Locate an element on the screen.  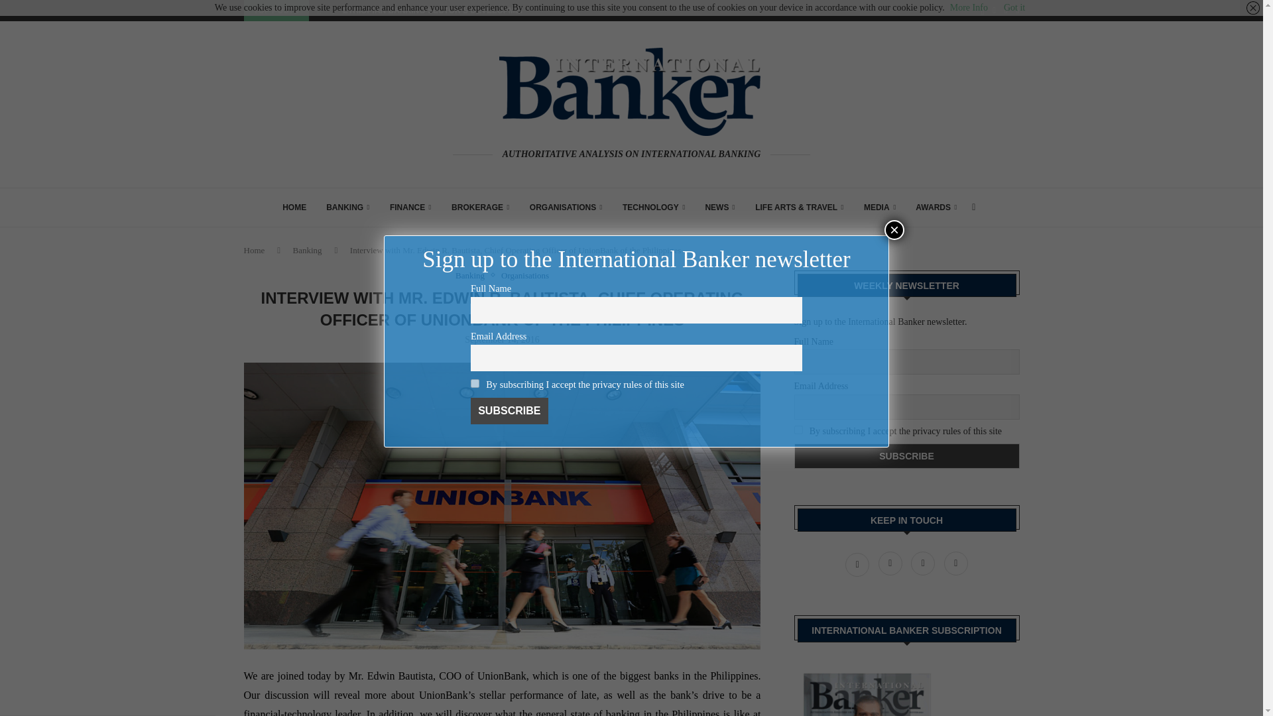
Banking is located at coordinates (307, 250).